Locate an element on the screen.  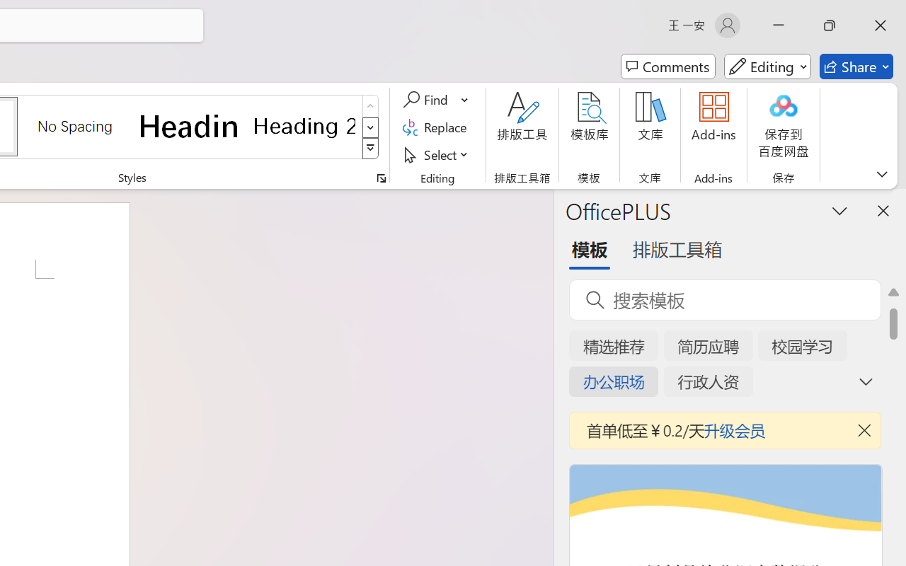
Replace... is located at coordinates (437, 127).